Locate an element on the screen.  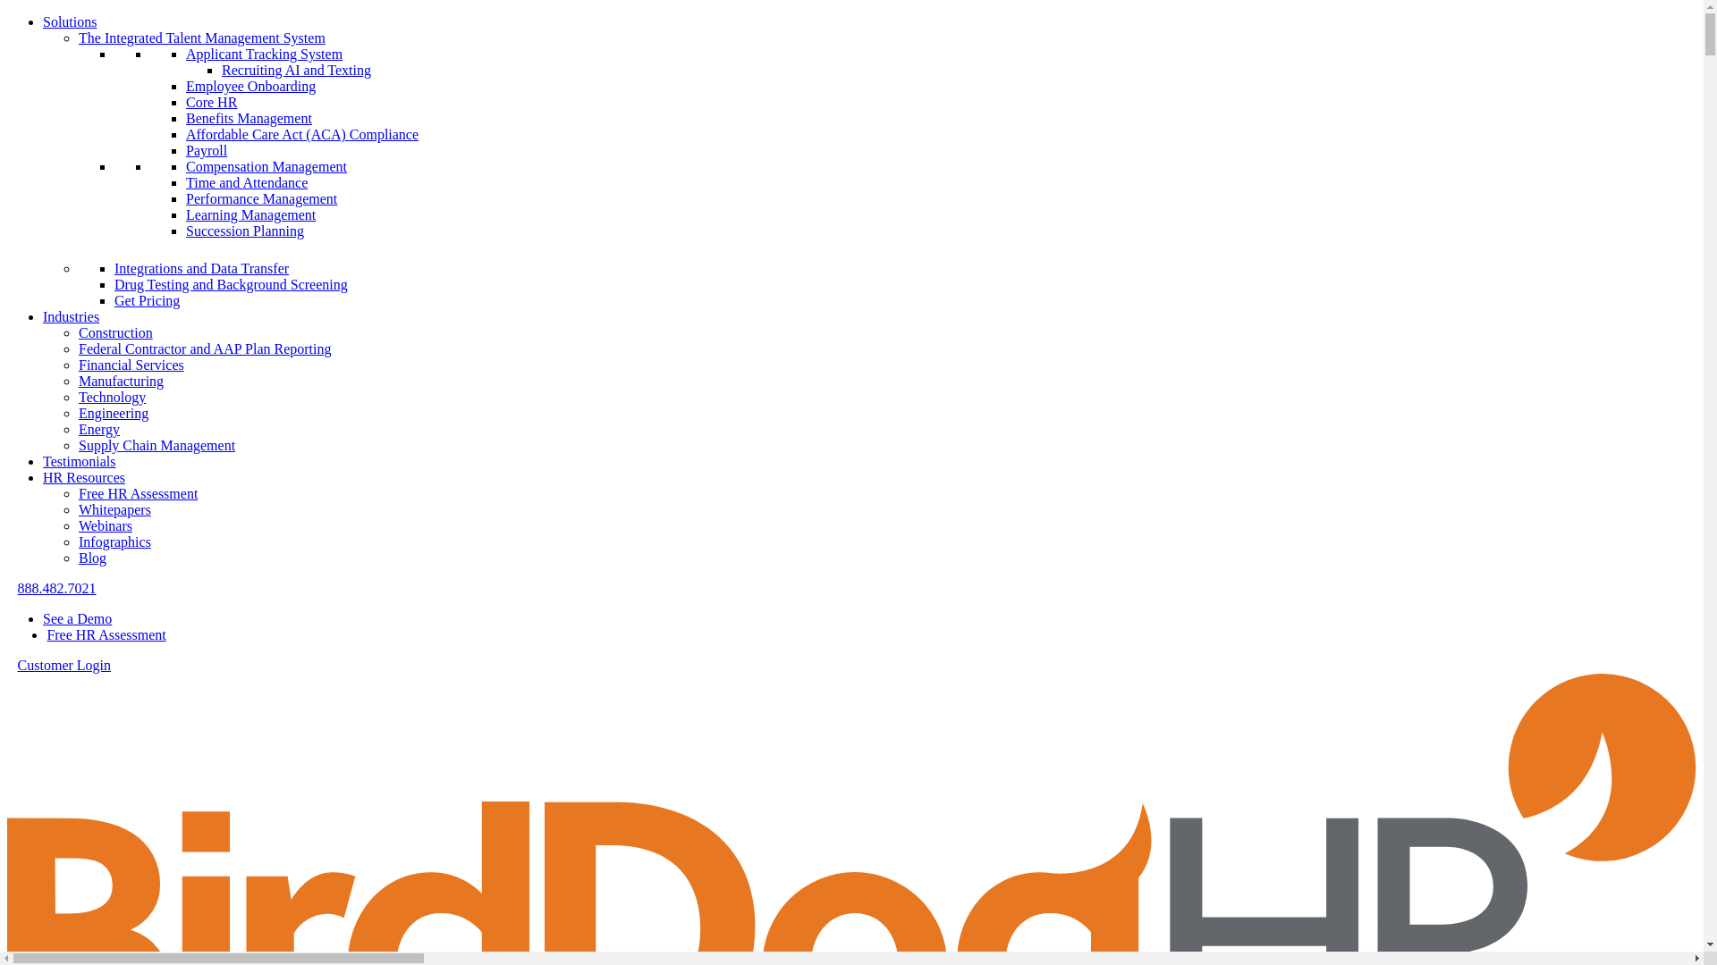
Integrations and Data Transfer is located at coordinates (201, 268).